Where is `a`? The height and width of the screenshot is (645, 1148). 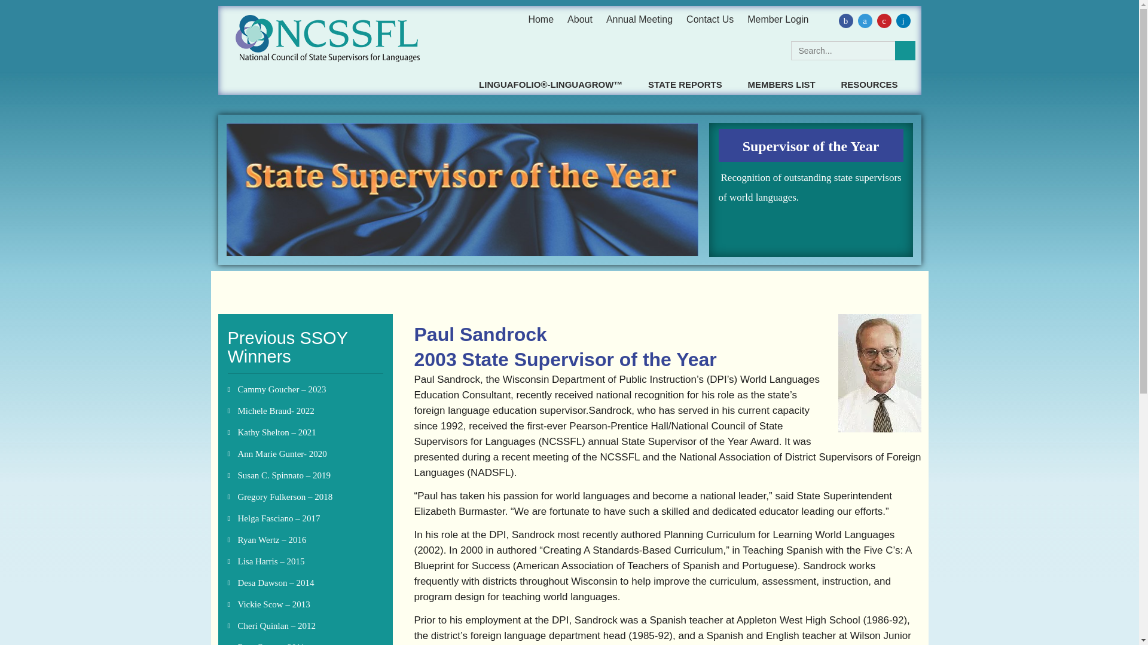
a is located at coordinates (865, 20).